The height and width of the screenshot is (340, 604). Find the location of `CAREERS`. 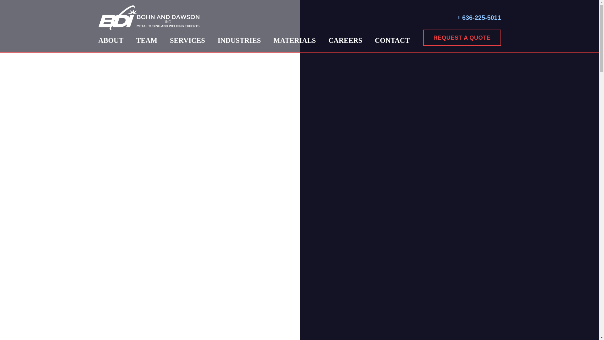

CAREERS is located at coordinates (345, 41).